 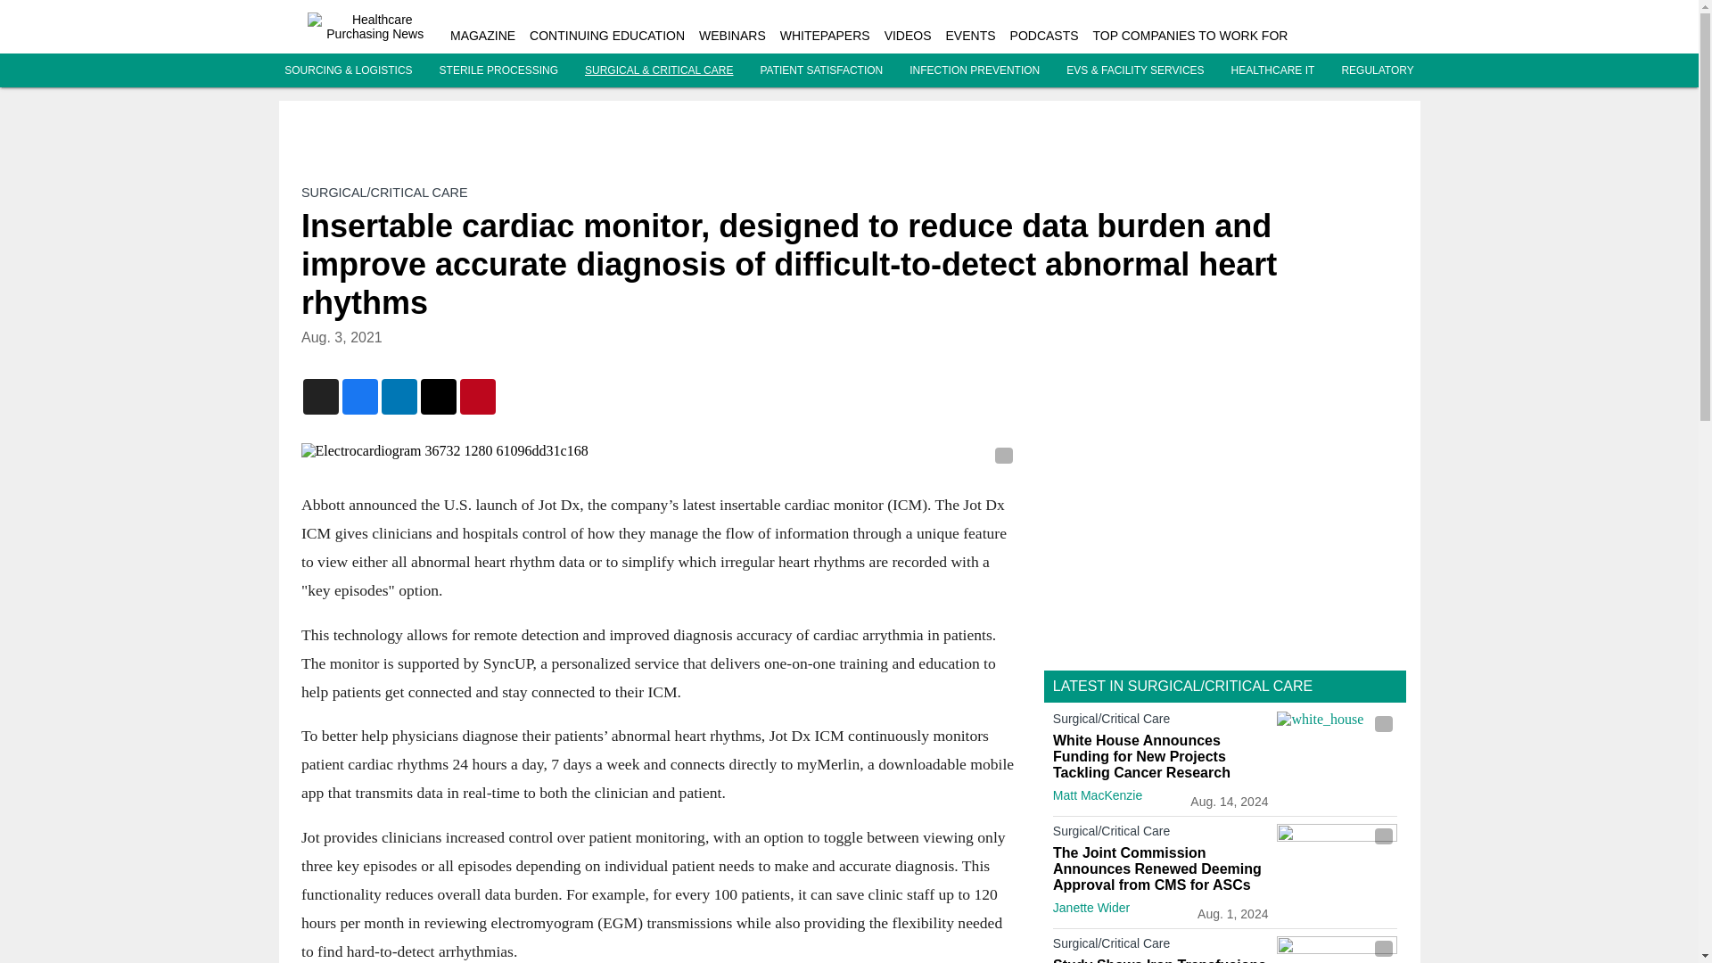 I want to click on STERILE PROCESSING, so click(x=498, y=70).